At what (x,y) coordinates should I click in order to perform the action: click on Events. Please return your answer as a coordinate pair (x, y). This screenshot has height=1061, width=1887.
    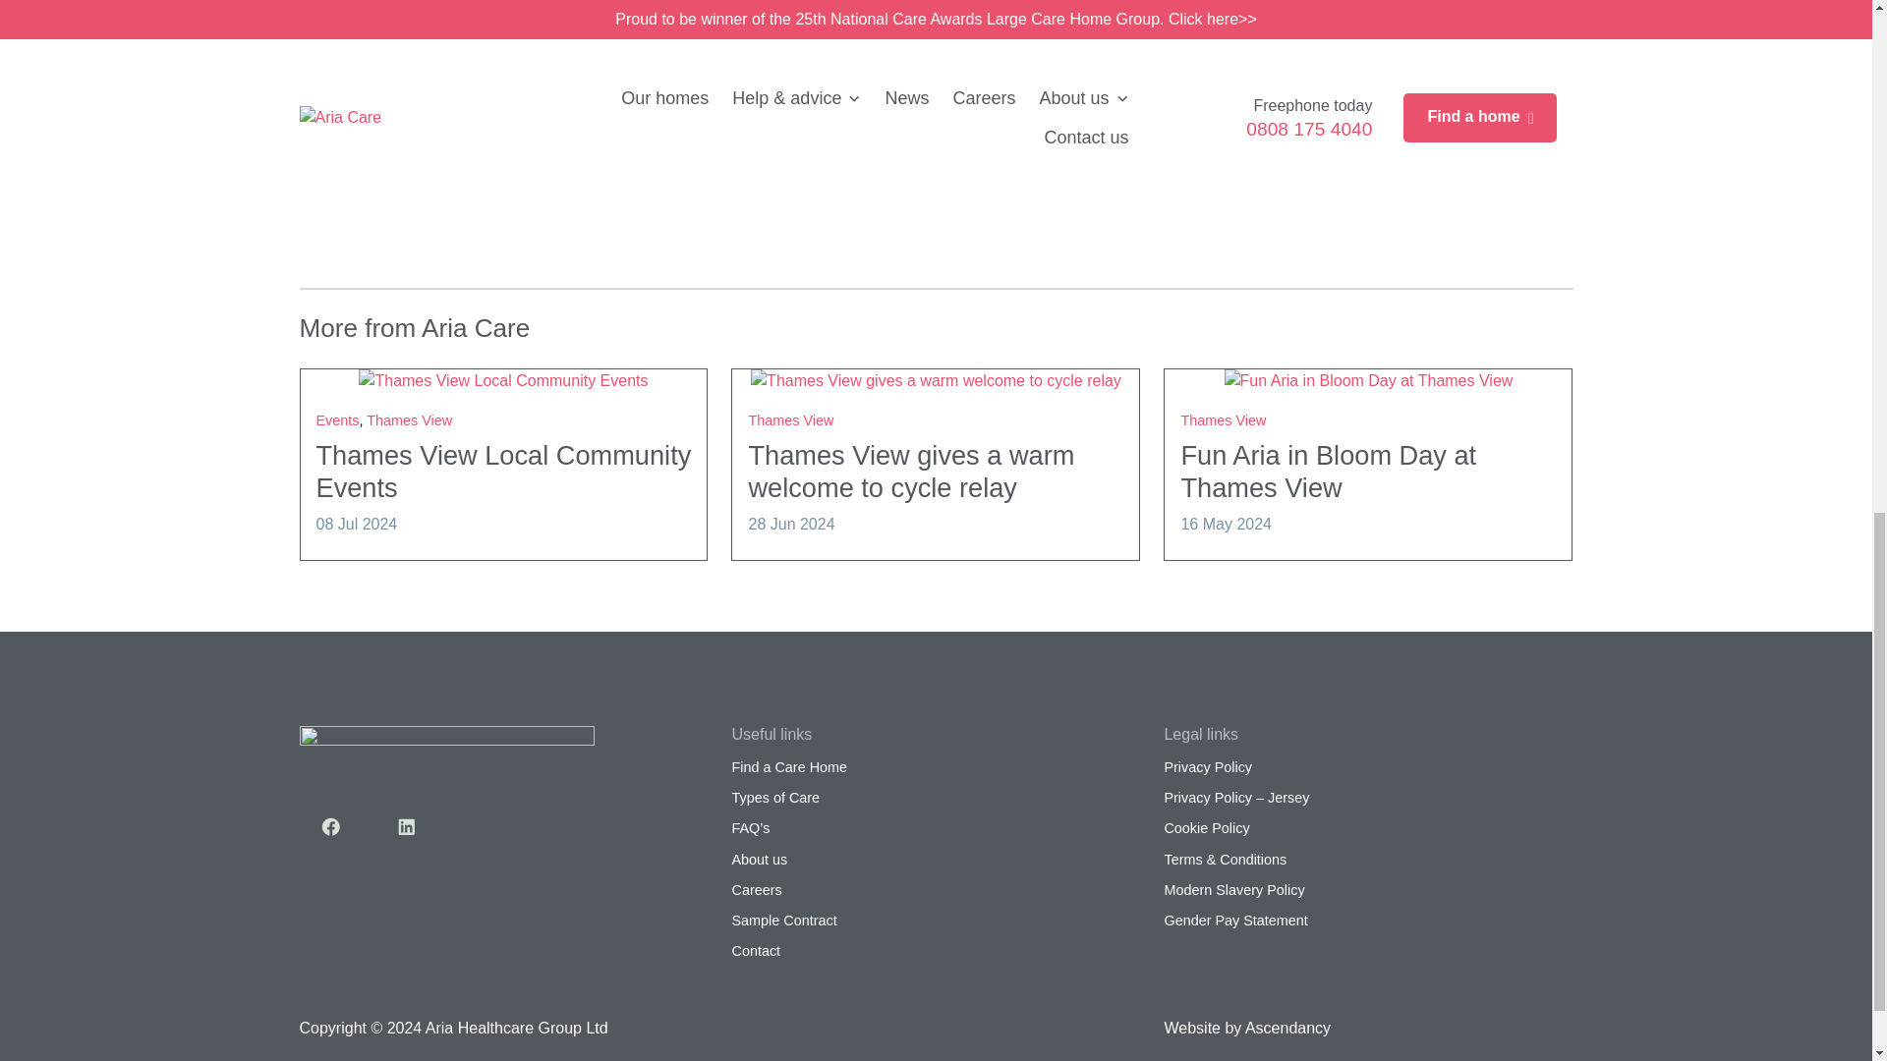
    Looking at the image, I should click on (338, 420).